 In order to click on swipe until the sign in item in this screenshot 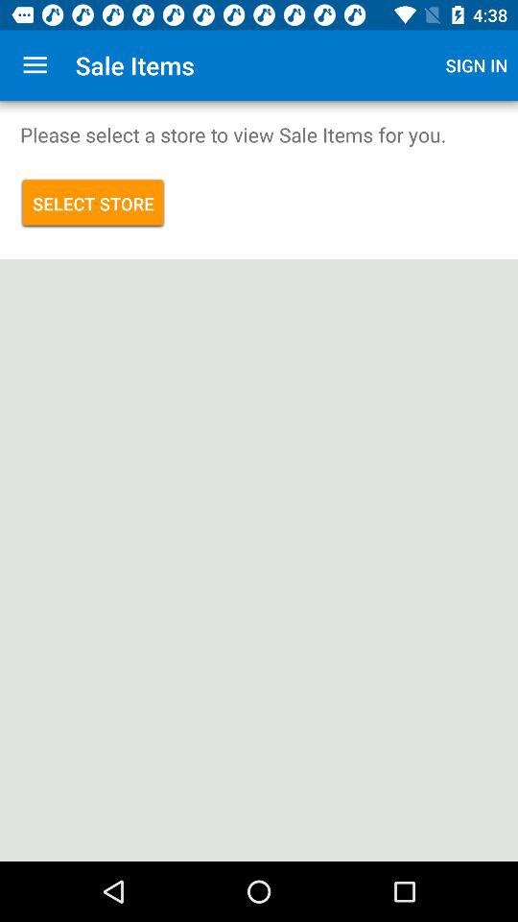, I will do `click(477, 65)`.